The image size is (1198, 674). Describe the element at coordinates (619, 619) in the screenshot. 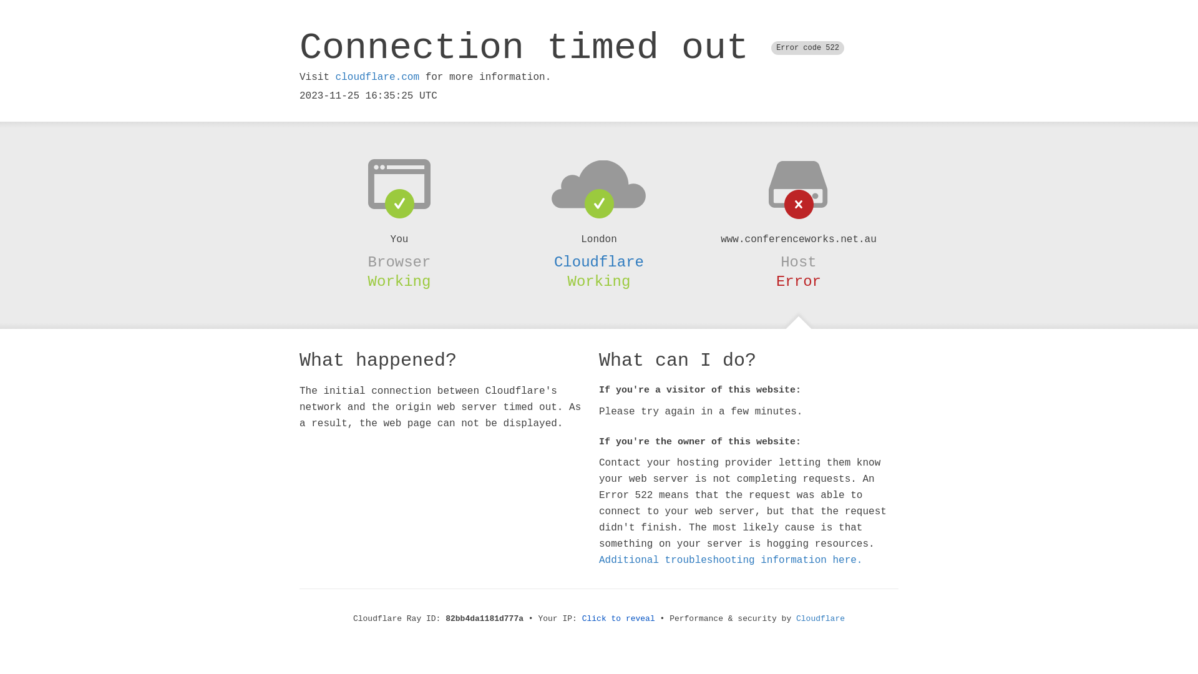

I see `Click to reveal` at that location.